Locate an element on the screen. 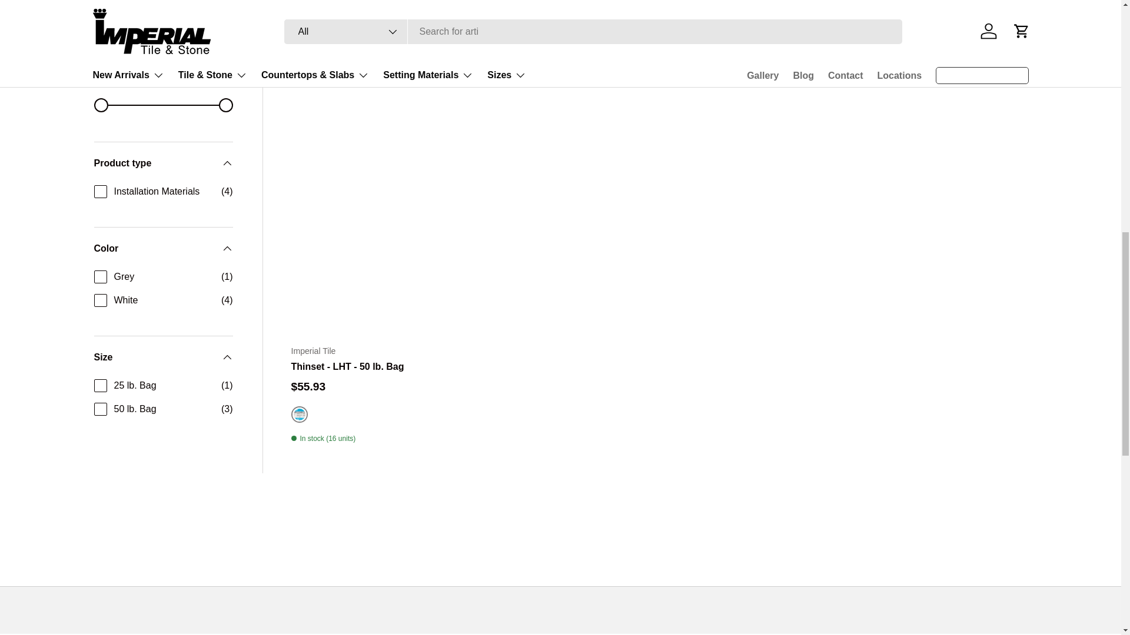  White is located at coordinates (299, 415).